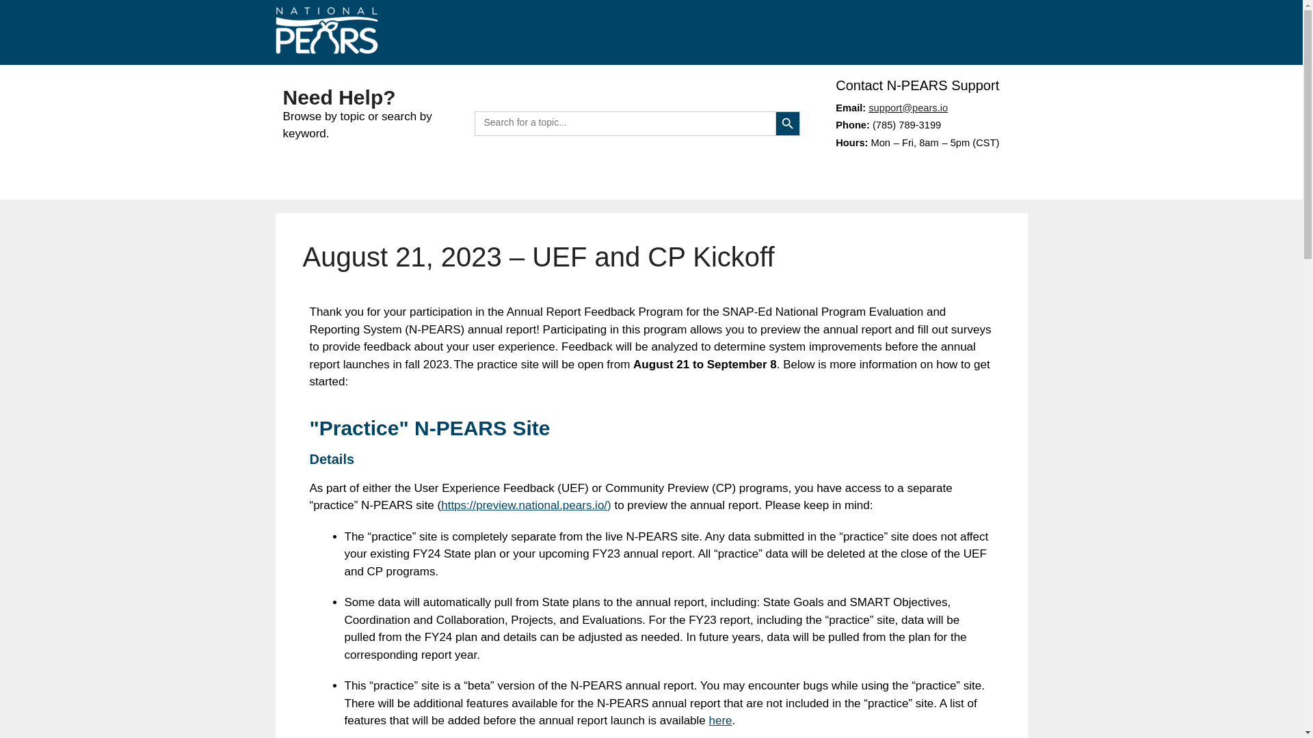  Describe the element at coordinates (339, 97) in the screenshot. I see `Need Help?` at that location.